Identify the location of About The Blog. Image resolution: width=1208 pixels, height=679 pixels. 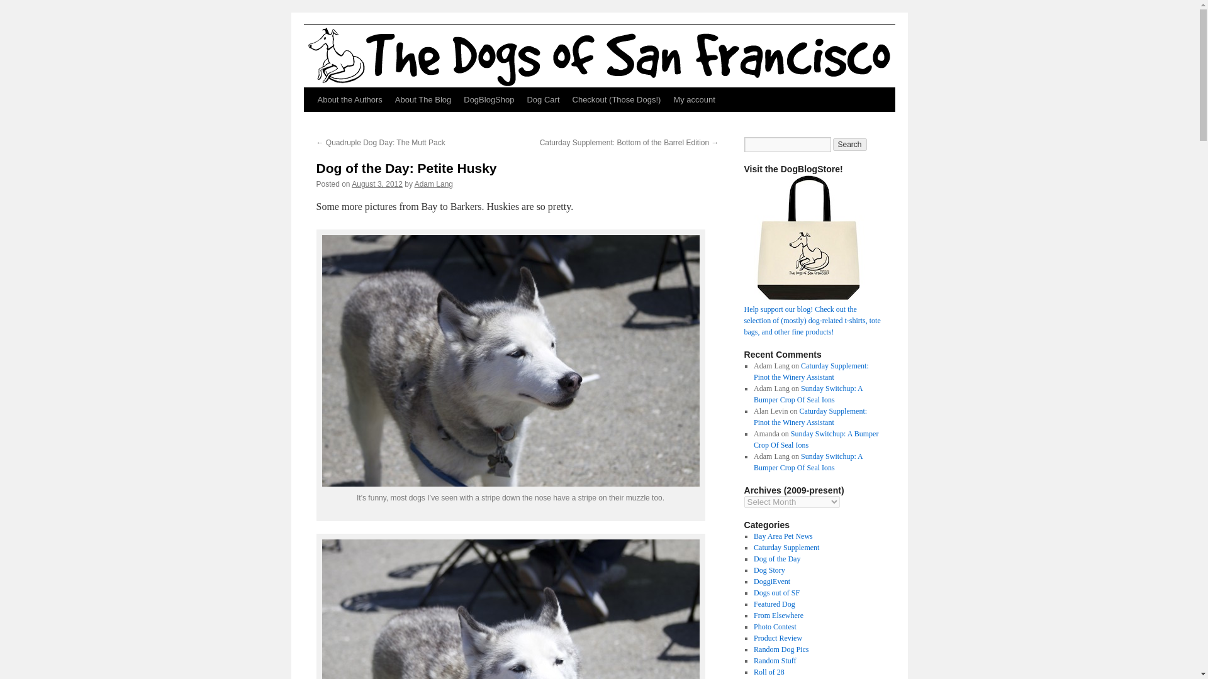
(423, 100).